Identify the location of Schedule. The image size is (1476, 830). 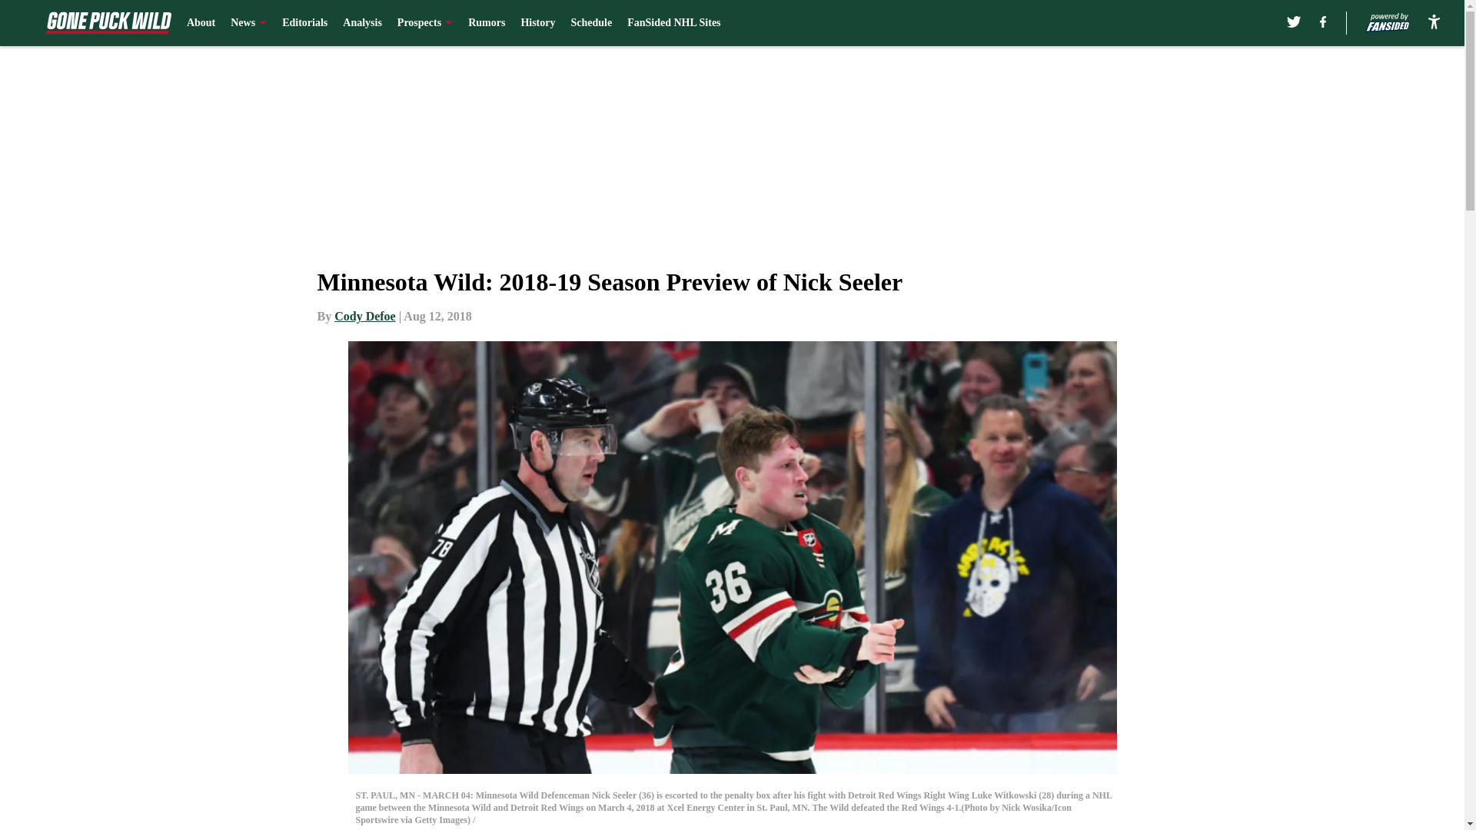
(590, 23).